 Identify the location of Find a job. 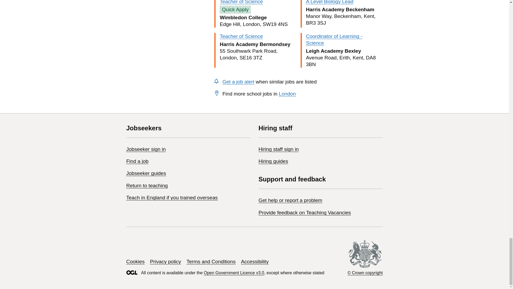
(137, 161).